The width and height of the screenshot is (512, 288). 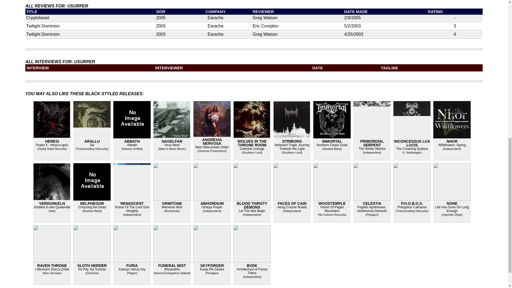 What do you see at coordinates (132, 145) in the screenshot?
I see `Abbath` at bounding box center [132, 145].